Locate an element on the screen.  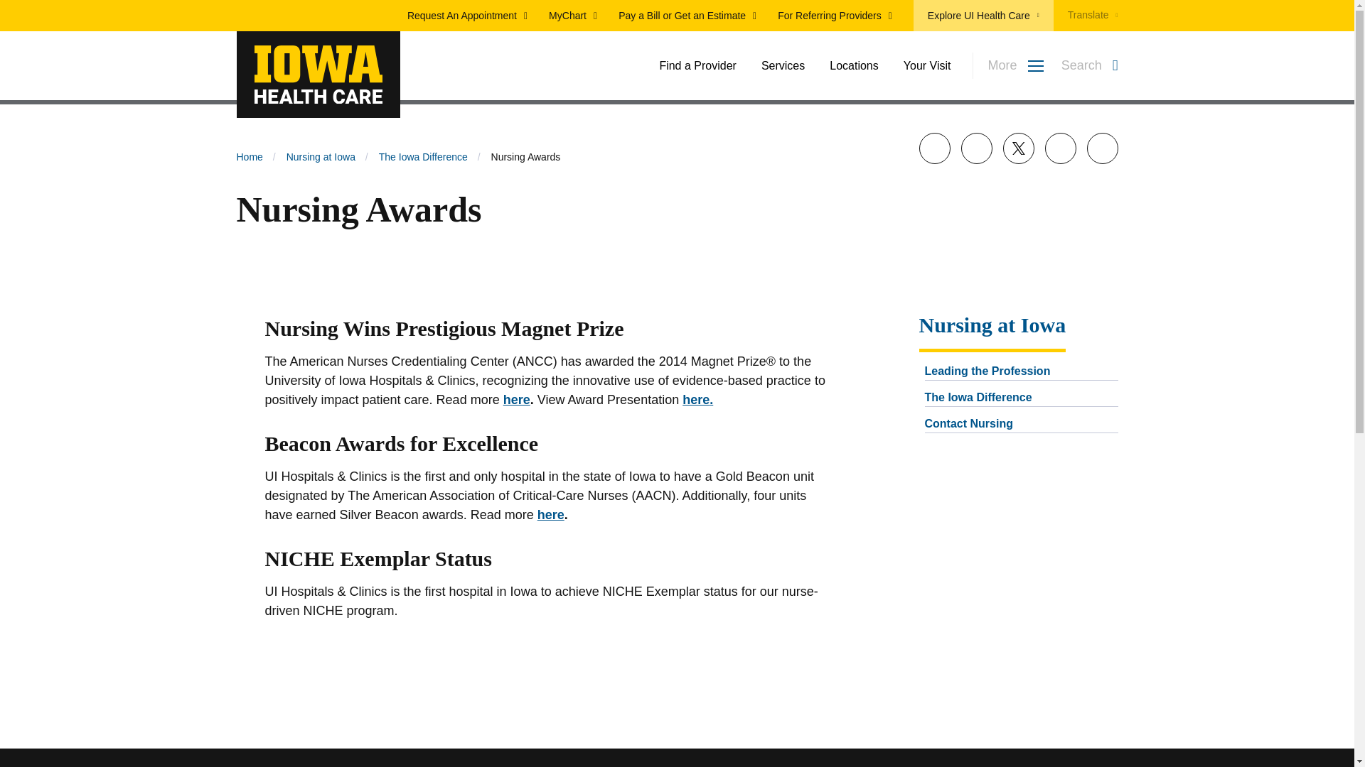
Search is located at coordinates (1098, 73).